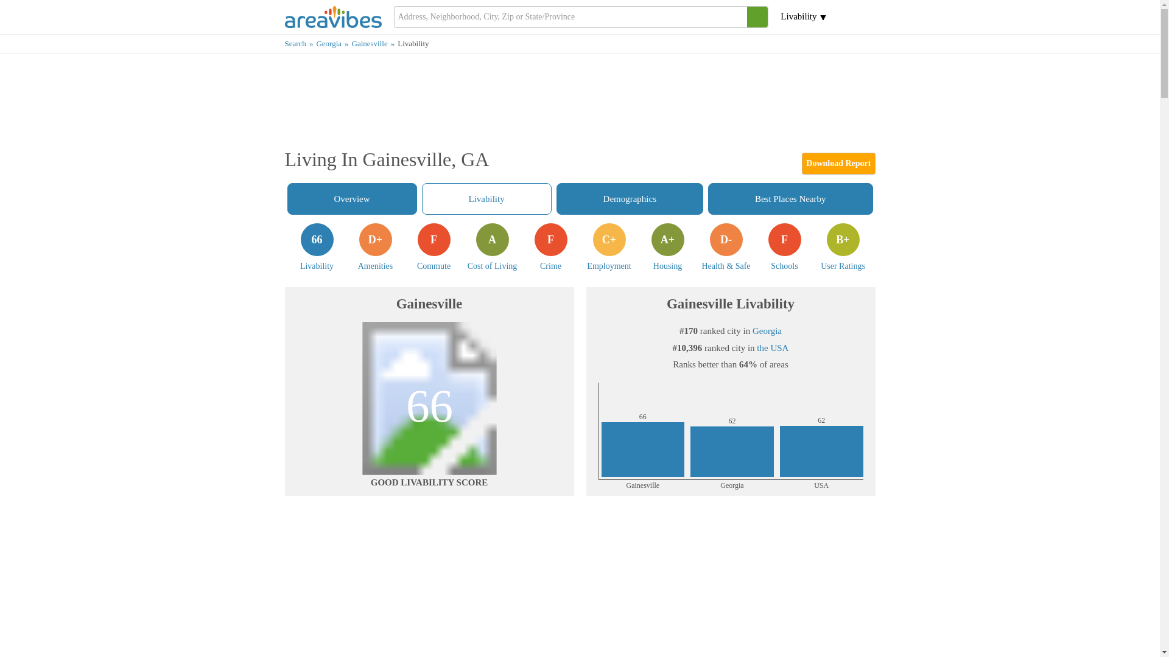 The image size is (1169, 657). What do you see at coordinates (375, 43) in the screenshot?
I see `Search` at bounding box center [375, 43].